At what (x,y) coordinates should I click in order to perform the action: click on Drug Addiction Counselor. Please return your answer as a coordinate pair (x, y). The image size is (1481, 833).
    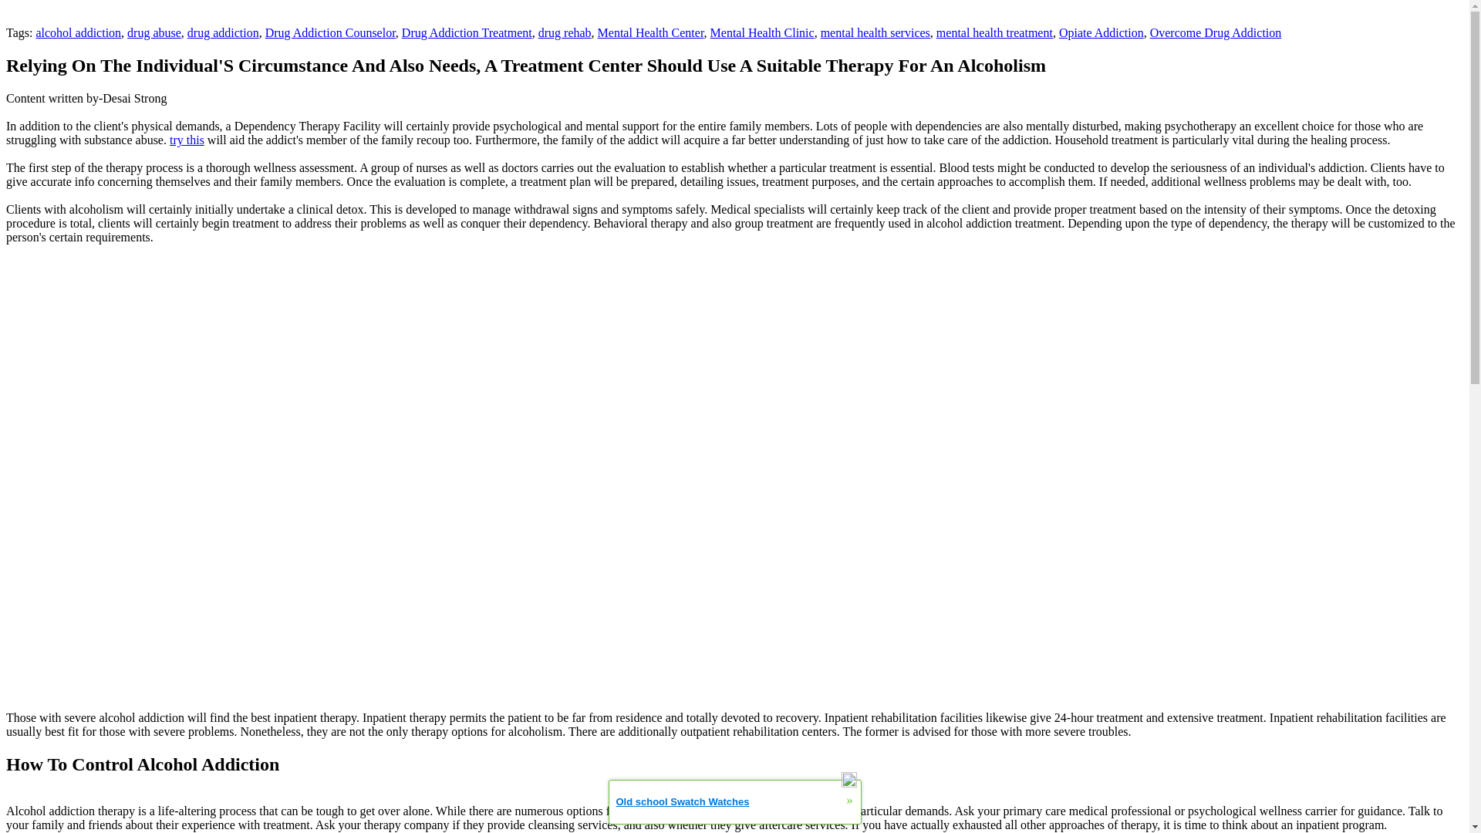
    Looking at the image, I should click on (330, 32).